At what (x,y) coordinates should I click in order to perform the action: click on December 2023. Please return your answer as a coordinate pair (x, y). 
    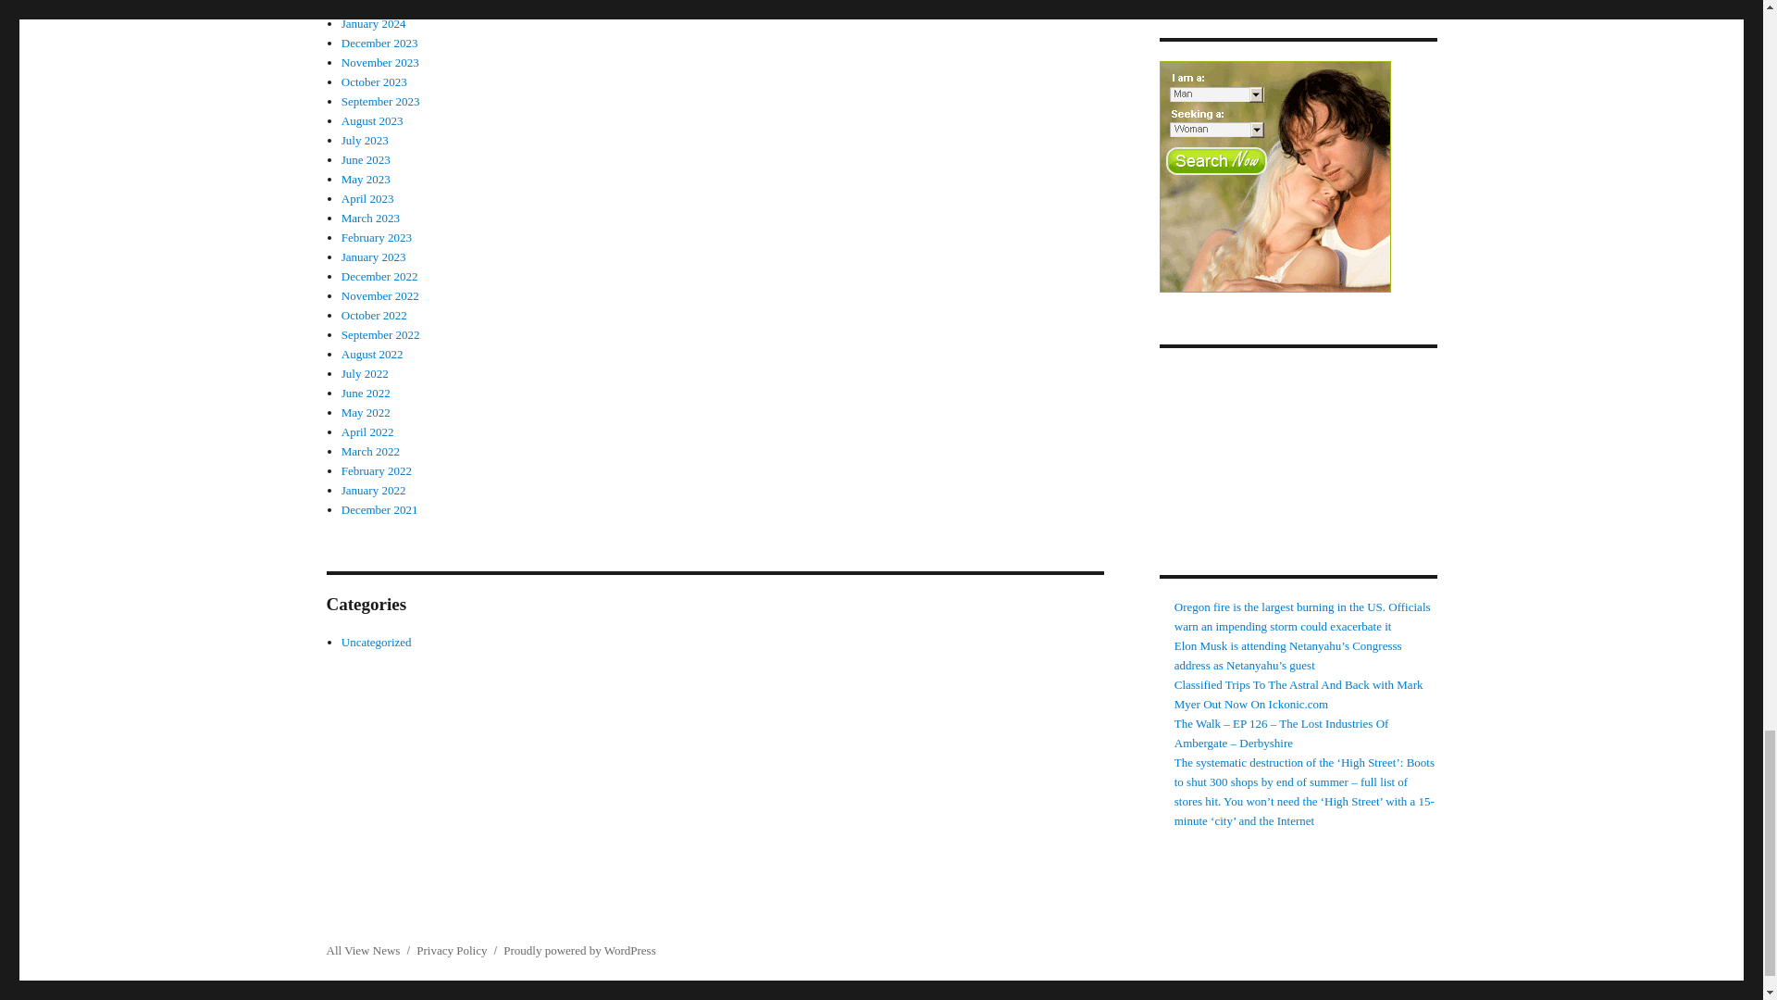
    Looking at the image, I should click on (379, 43).